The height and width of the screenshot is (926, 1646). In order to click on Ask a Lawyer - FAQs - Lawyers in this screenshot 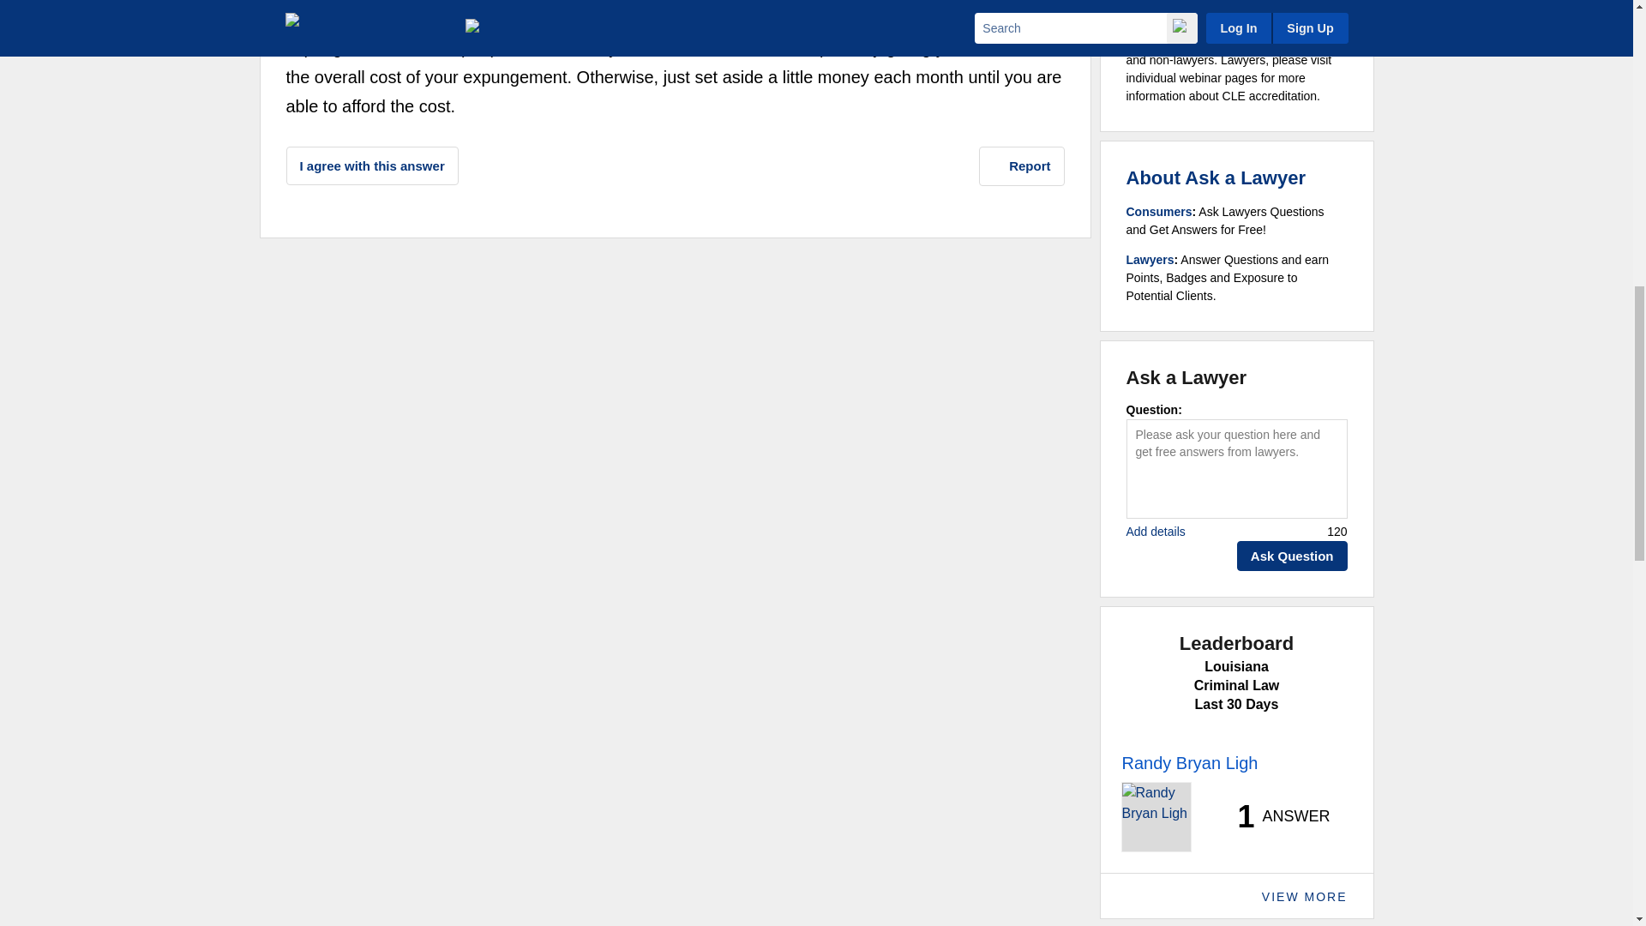, I will do `click(1150, 259)`.